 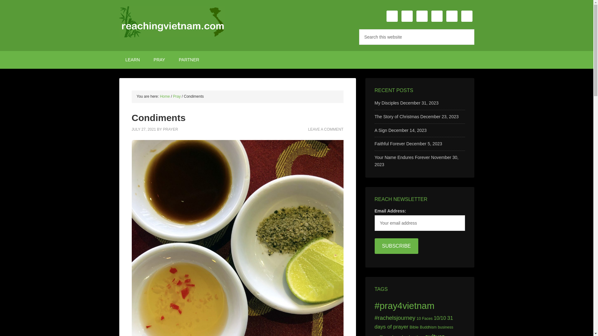 I want to click on reachingvietnam.com, so click(x=172, y=22).